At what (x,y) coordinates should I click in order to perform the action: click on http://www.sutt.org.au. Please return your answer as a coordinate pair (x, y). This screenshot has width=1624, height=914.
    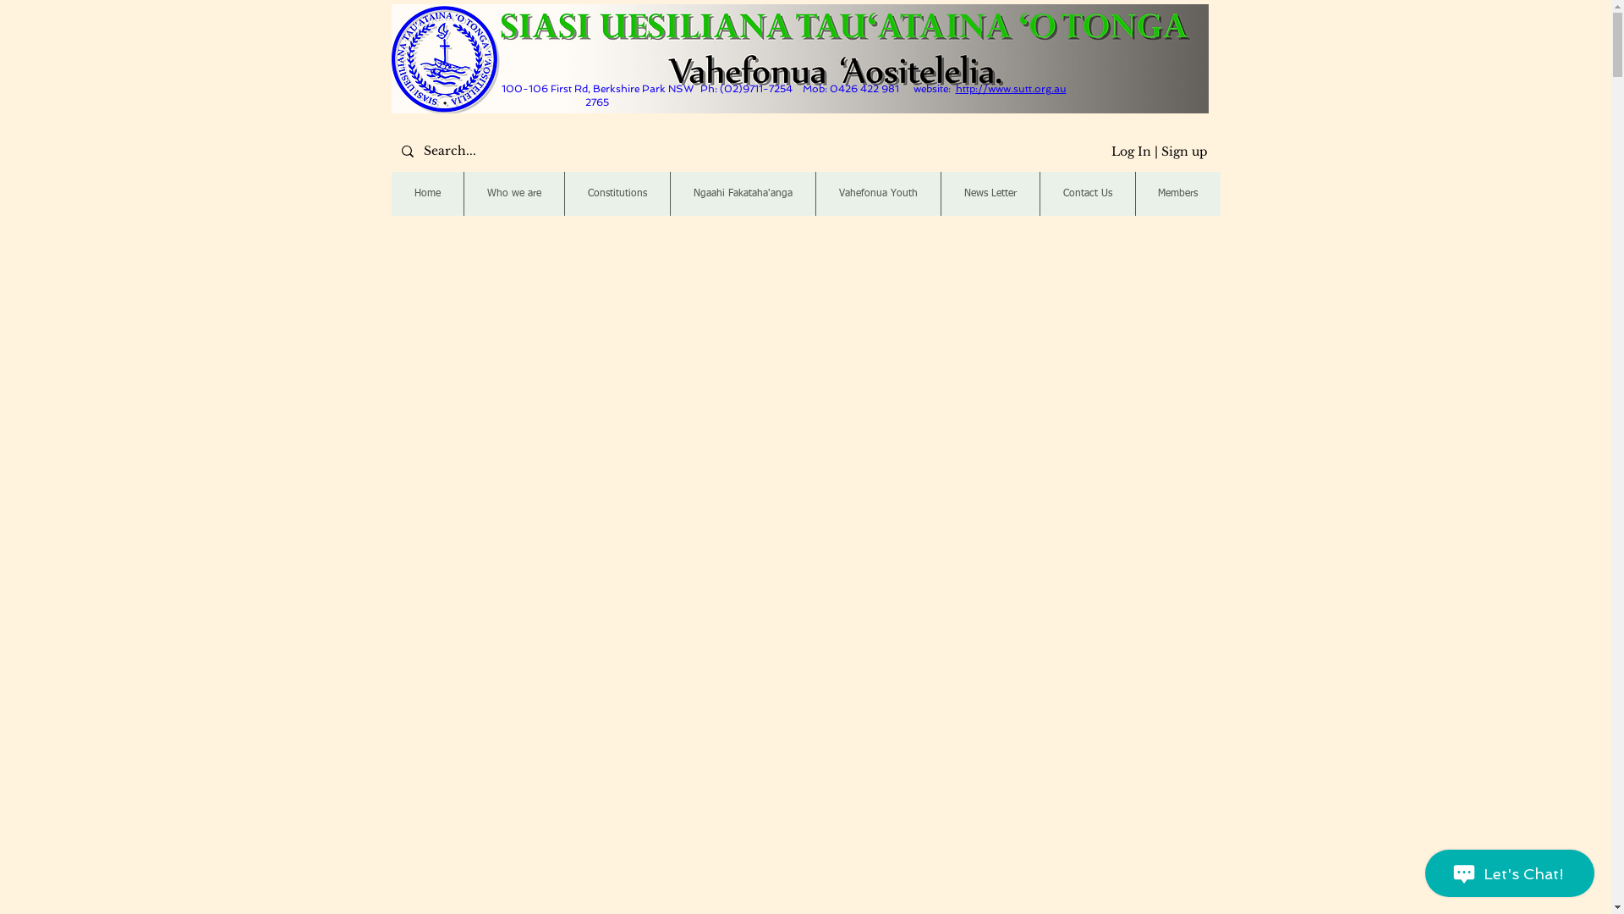
    Looking at the image, I should click on (1012, 89).